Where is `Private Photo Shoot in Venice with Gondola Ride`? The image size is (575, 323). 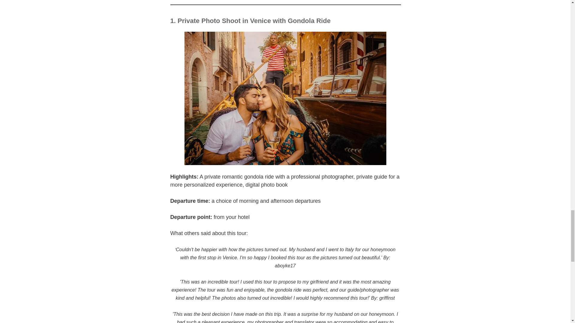 Private Photo Shoot in Venice with Gondola Ride is located at coordinates (254, 21).